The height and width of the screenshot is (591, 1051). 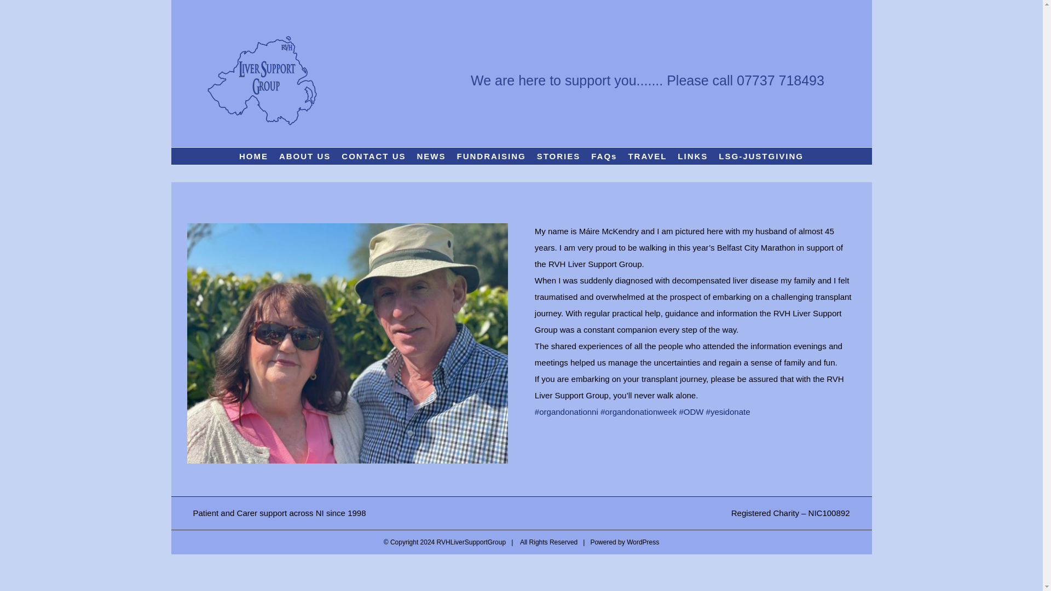 What do you see at coordinates (693, 157) in the screenshot?
I see `LINKS` at bounding box center [693, 157].